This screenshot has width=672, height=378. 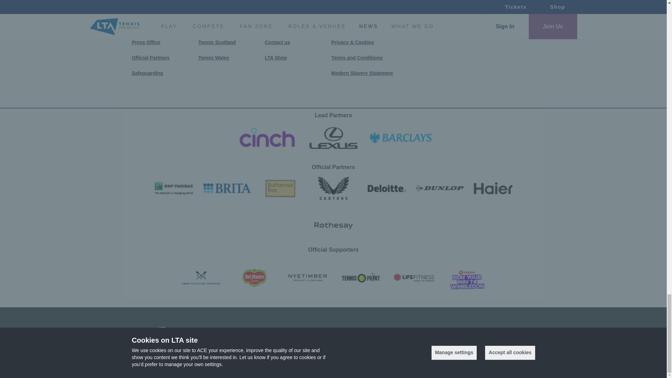 What do you see at coordinates (485, 29) in the screenshot?
I see `TikTok` at bounding box center [485, 29].